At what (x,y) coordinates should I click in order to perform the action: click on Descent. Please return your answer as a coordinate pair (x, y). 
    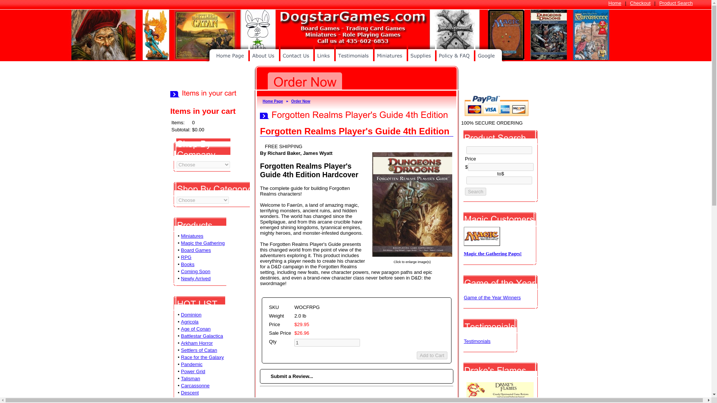
    Looking at the image, I should click on (190, 393).